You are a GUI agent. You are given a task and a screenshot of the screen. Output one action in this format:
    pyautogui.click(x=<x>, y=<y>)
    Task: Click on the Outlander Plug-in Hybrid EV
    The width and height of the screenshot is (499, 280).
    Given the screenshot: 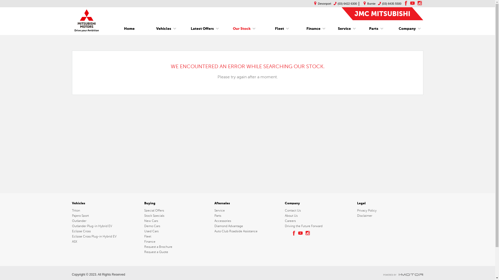 What is the action you would take?
    pyautogui.click(x=107, y=226)
    